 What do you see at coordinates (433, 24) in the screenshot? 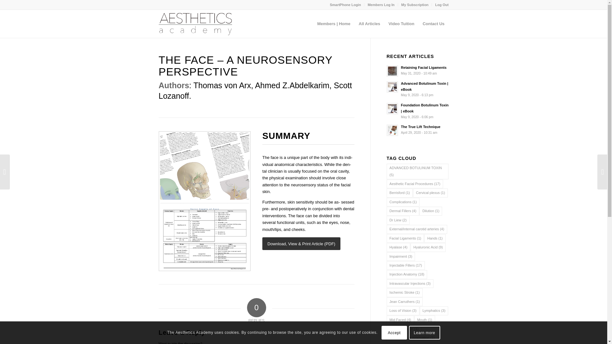
I see `Contact Us` at bounding box center [433, 24].